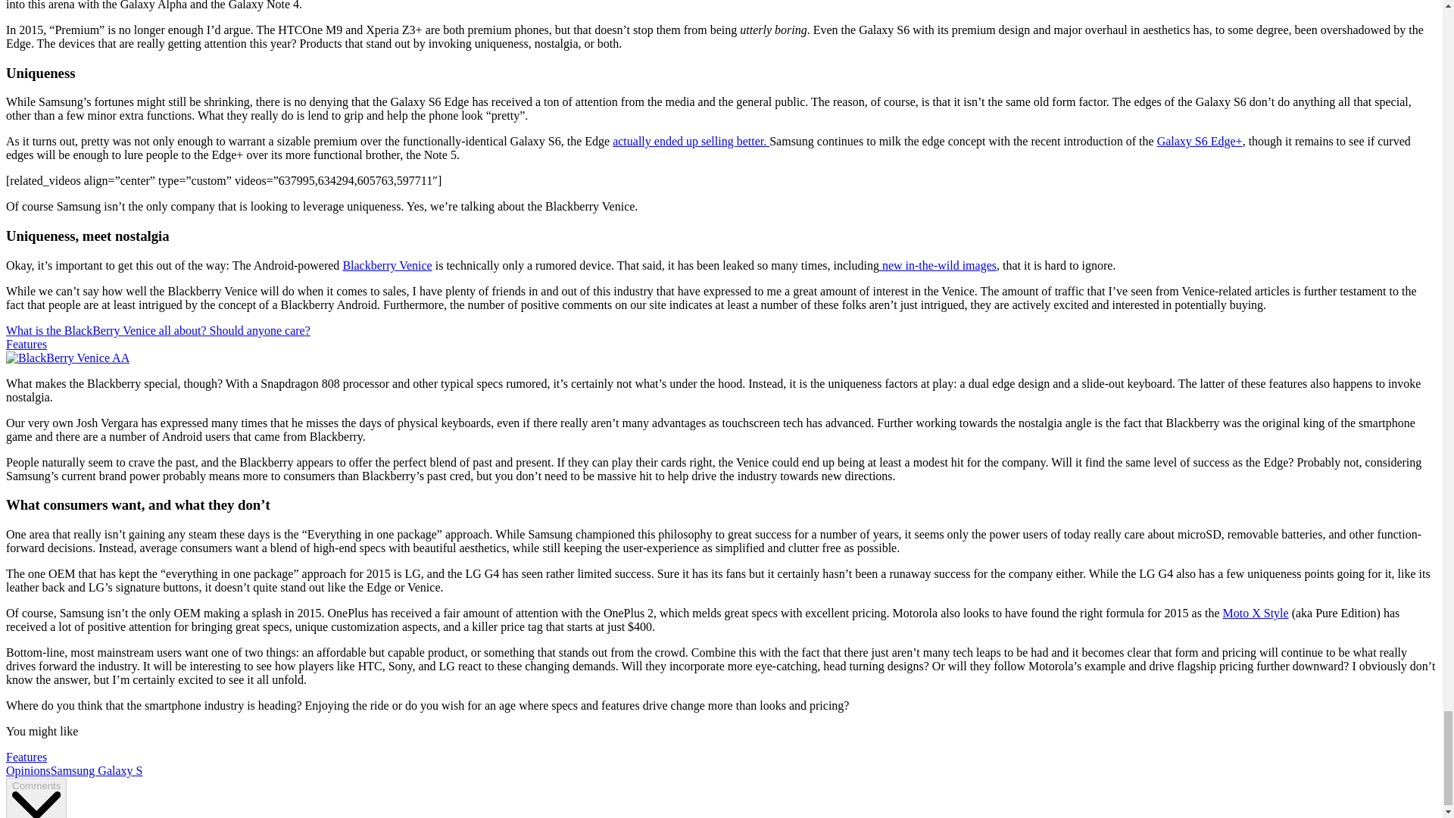  What do you see at coordinates (1256, 613) in the screenshot?
I see `Moto X Style` at bounding box center [1256, 613].